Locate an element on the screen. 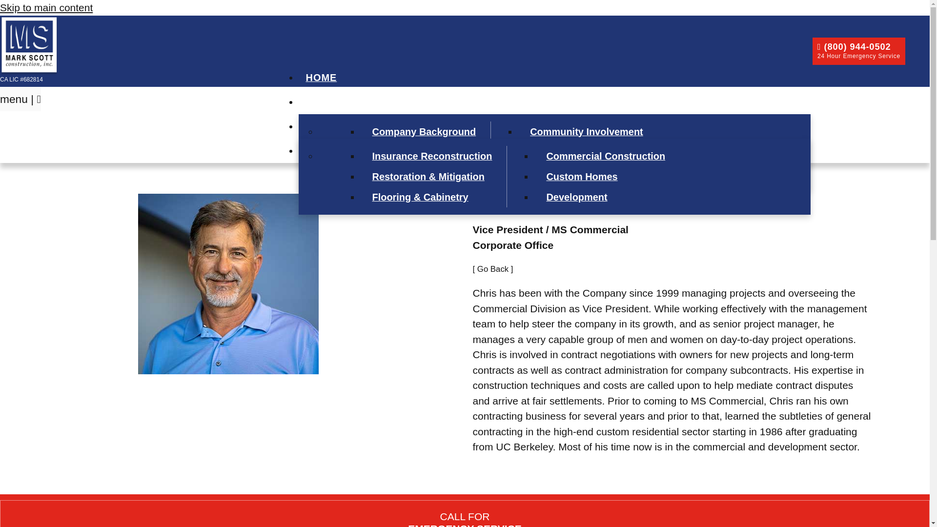 This screenshot has width=937, height=527. Mark Scott Construction, Inc. is located at coordinates (29, 46).